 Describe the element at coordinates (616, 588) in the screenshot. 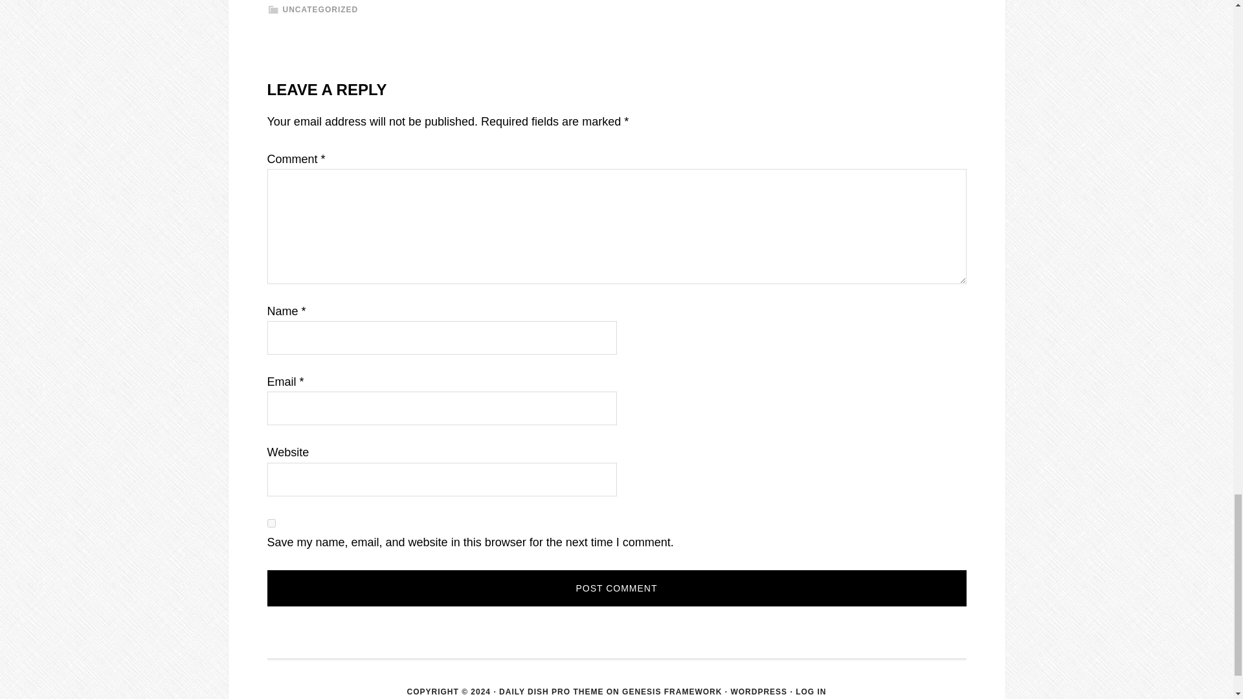

I see `Post Comment` at that location.